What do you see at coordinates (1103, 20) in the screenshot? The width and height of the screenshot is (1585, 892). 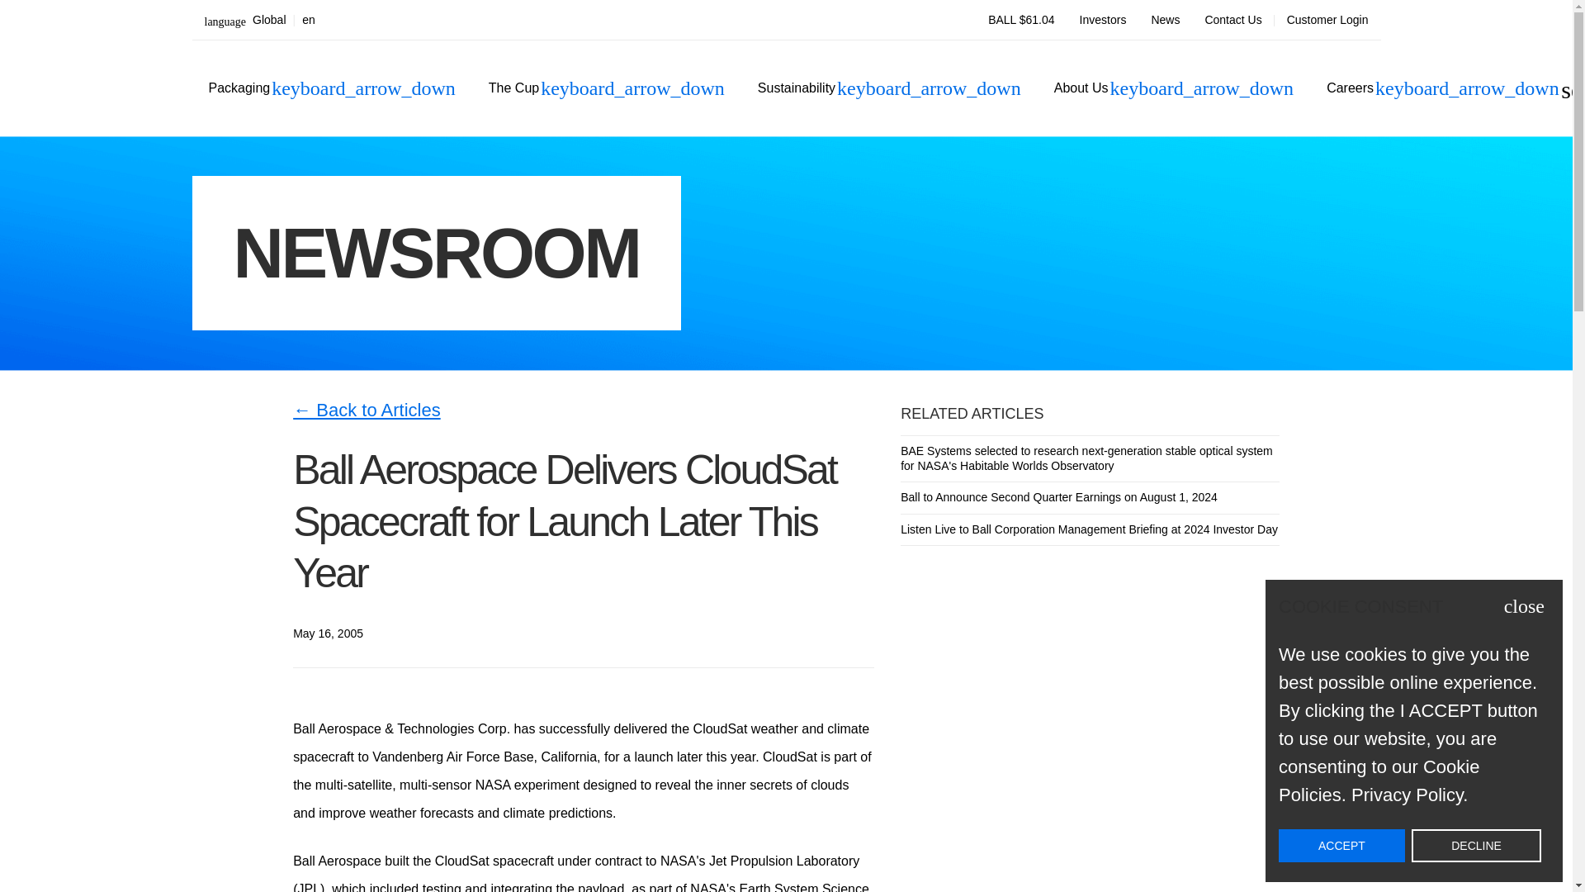 I see `Contact Us` at bounding box center [1103, 20].